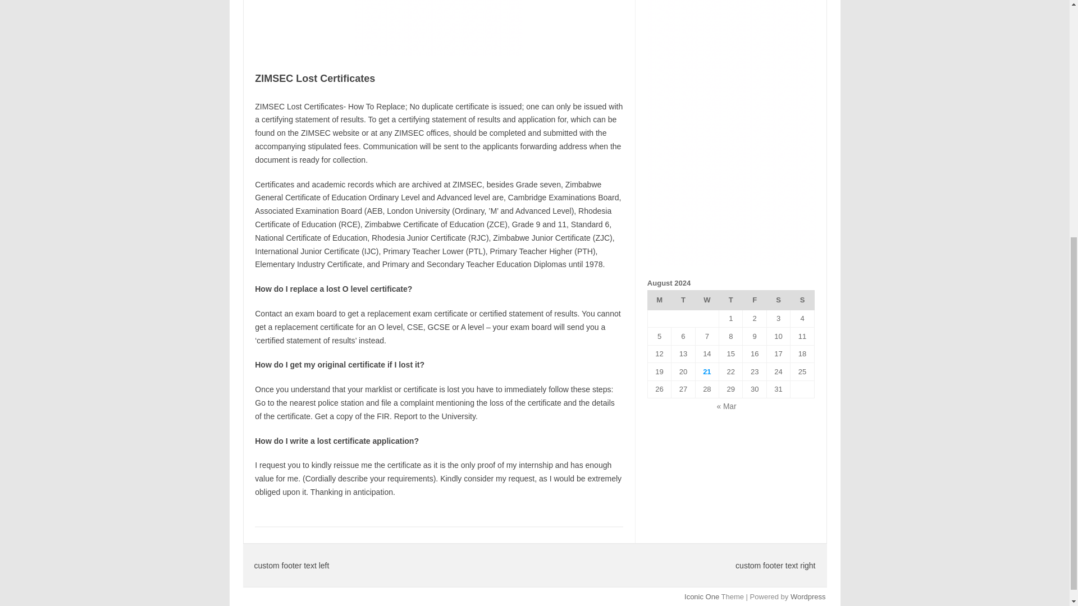 The width and height of the screenshot is (1078, 606). Describe the element at coordinates (659, 300) in the screenshot. I see `Monday` at that location.